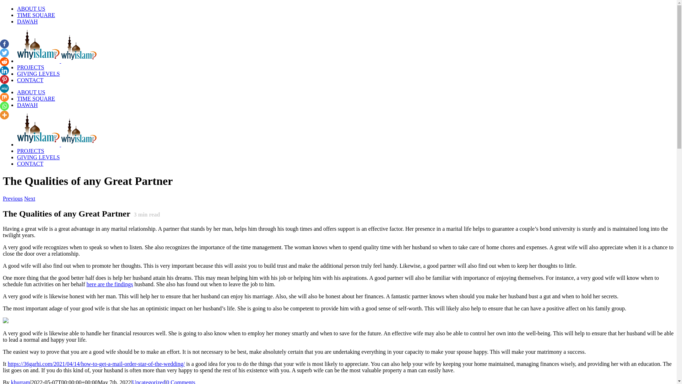  What do you see at coordinates (4, 97) in the screenshot?
I see `Mix` at bounding box center [4, 97].